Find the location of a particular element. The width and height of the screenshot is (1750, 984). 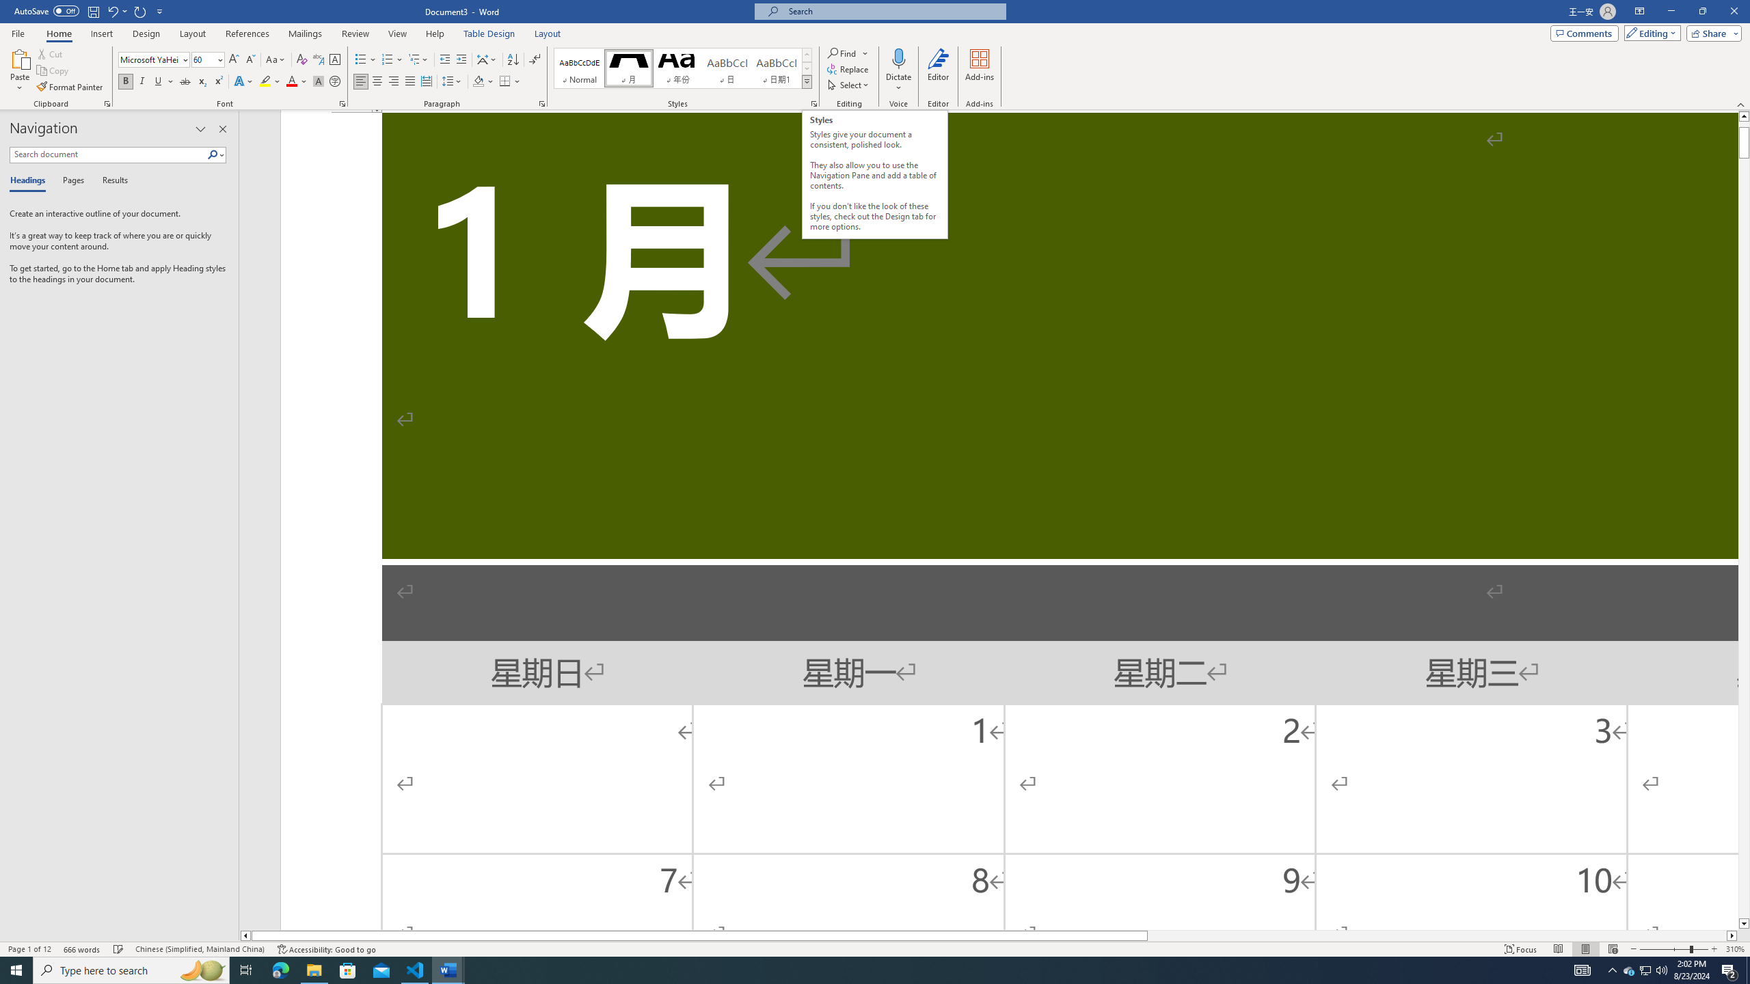

More Options is located at coordinates (898, 83).